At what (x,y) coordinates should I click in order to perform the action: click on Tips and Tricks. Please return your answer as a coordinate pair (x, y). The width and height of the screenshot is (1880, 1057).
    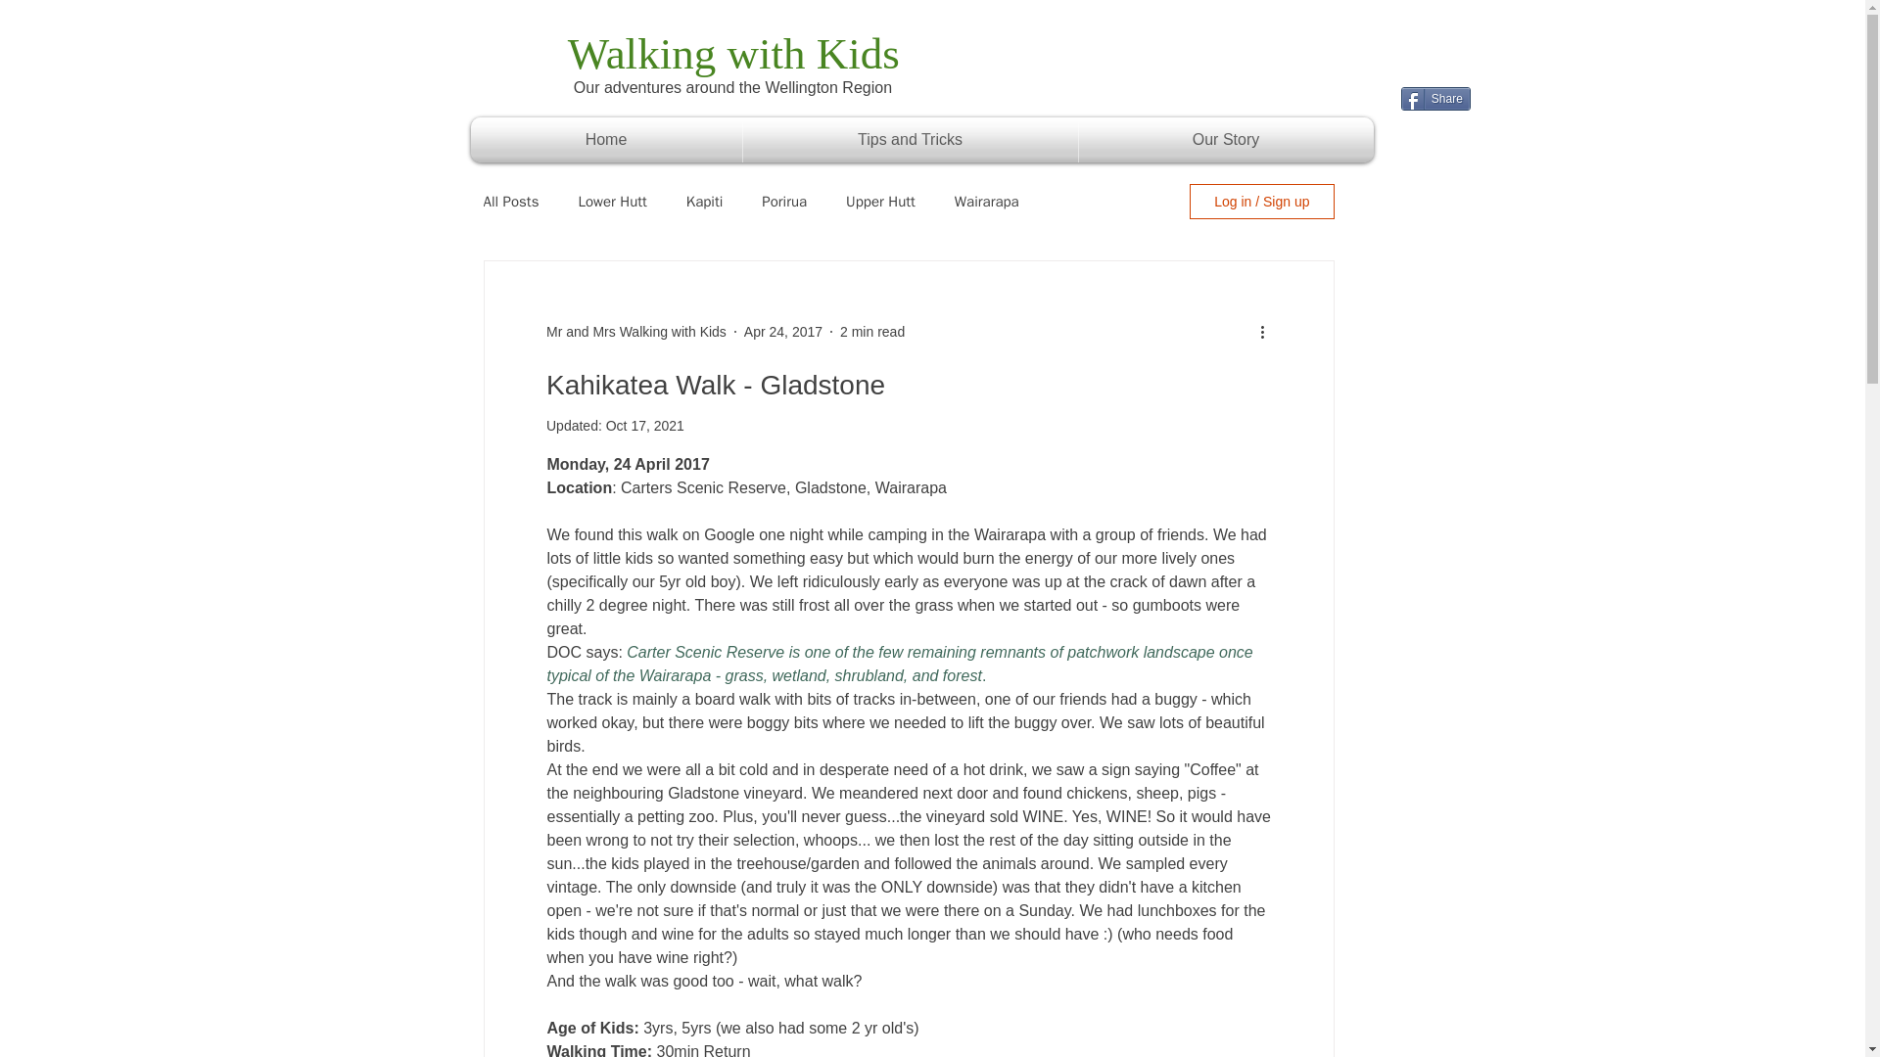
    Looking at the image, I should click on (910, 139).